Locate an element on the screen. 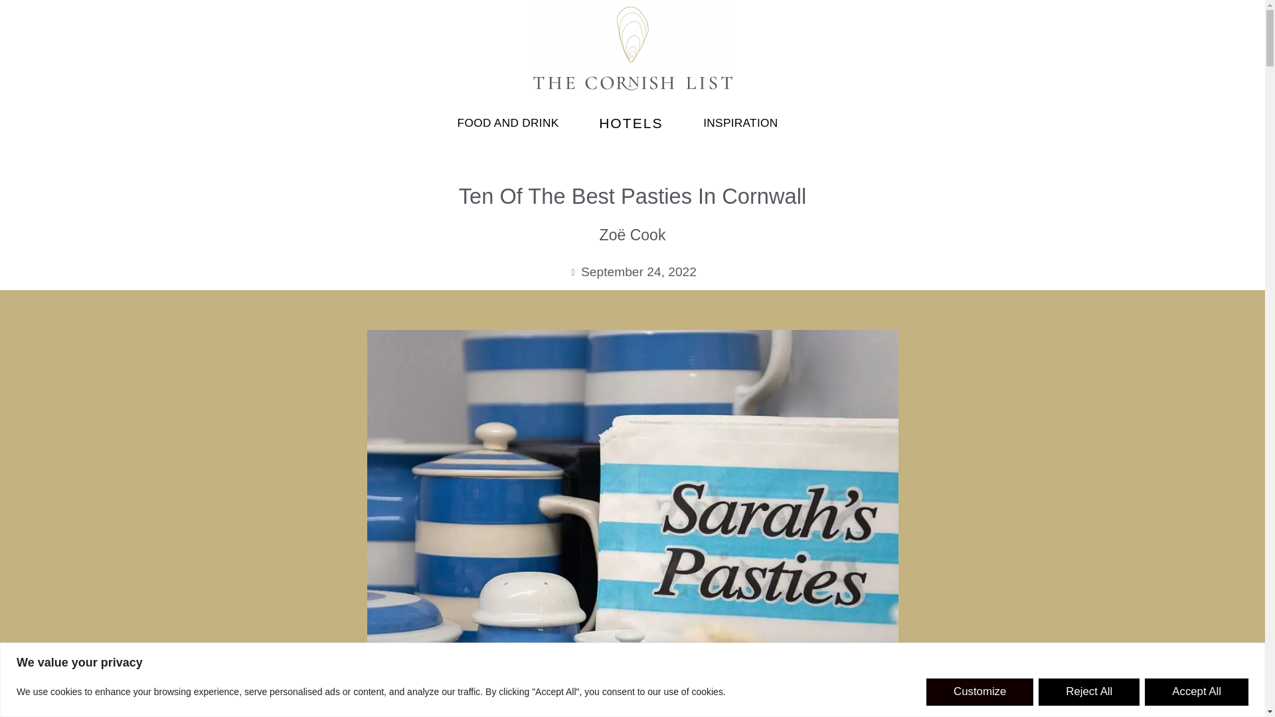 The width and height of the screenshot is (1275, 717). Reject All is located at coordinates (1089, 692).